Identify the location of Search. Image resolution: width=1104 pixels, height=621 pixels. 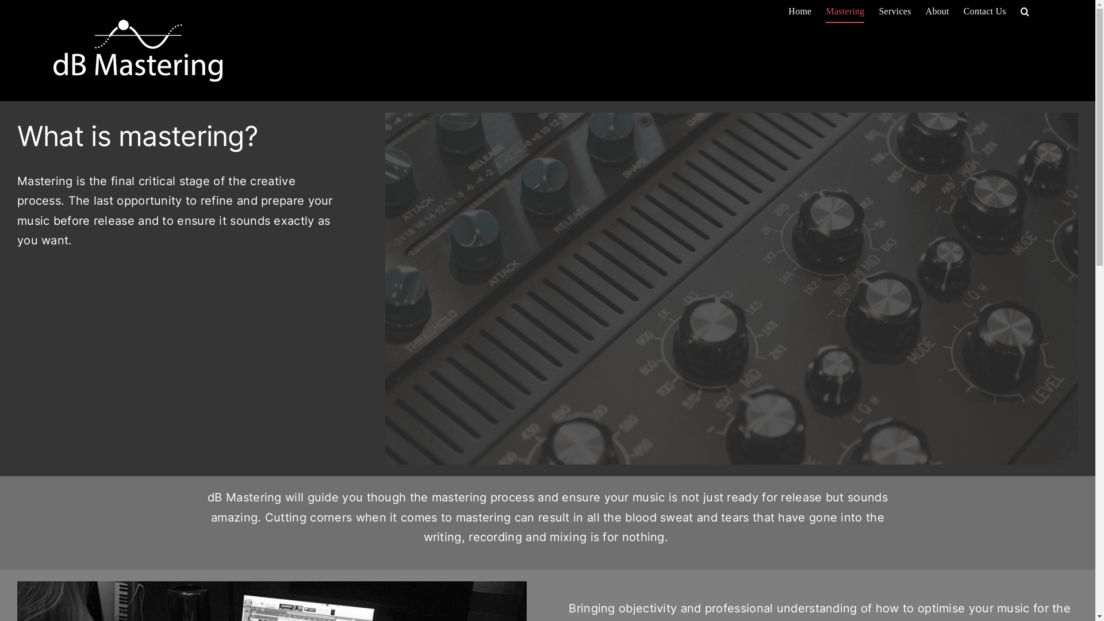
(1025, 11).